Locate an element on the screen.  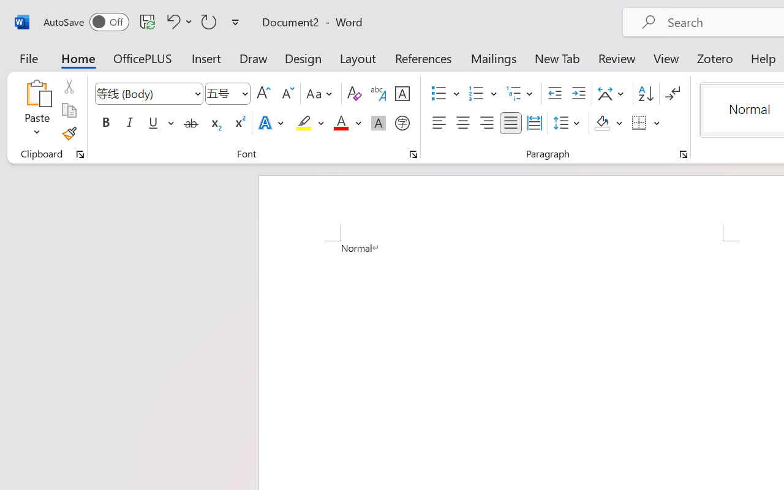
Phonetic Guide... is located at coordinates (379, 94).